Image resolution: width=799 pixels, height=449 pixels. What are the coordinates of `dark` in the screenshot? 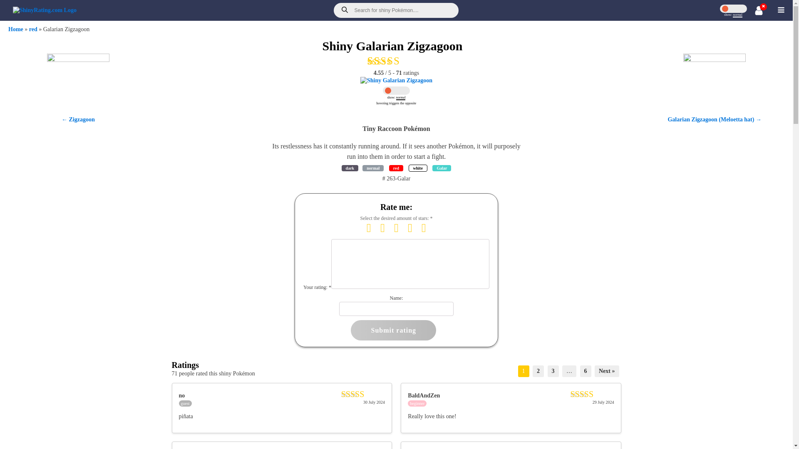 It's located at (393, 330).